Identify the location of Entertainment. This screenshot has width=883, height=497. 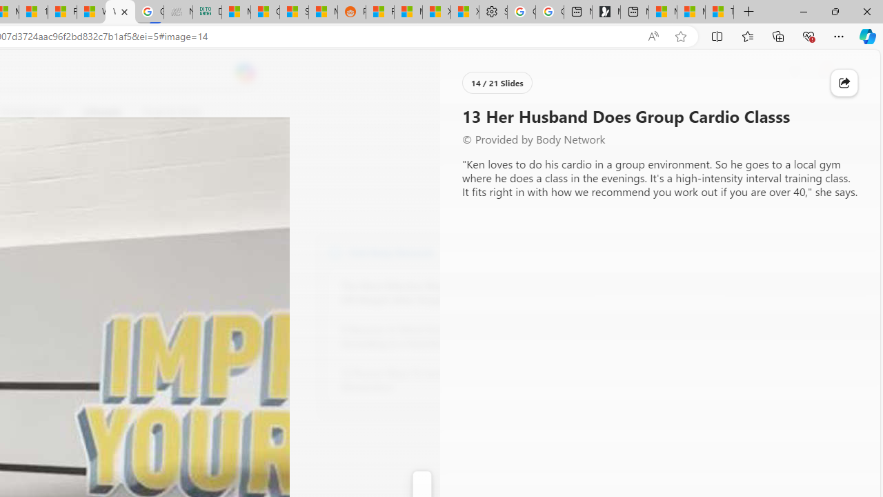
(31, 112).